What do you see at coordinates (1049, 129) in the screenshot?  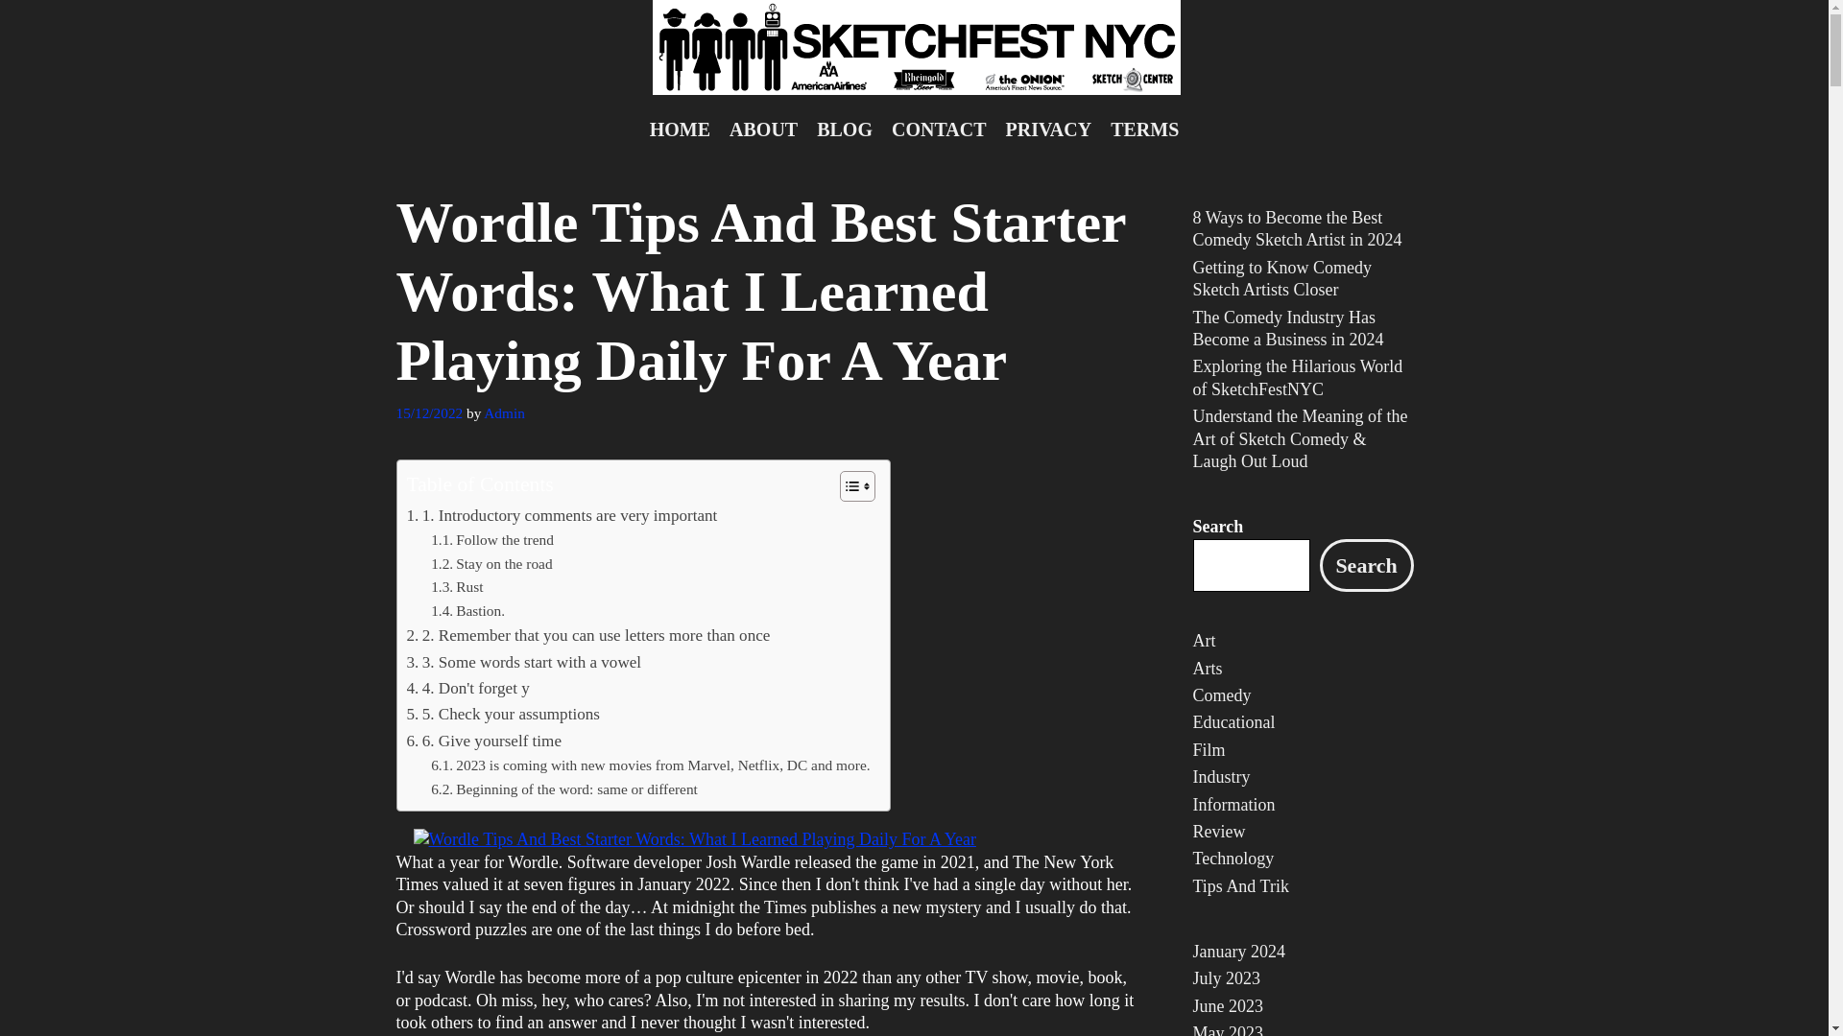 I see `PRIVACY` at bounding box center [1049, 129].